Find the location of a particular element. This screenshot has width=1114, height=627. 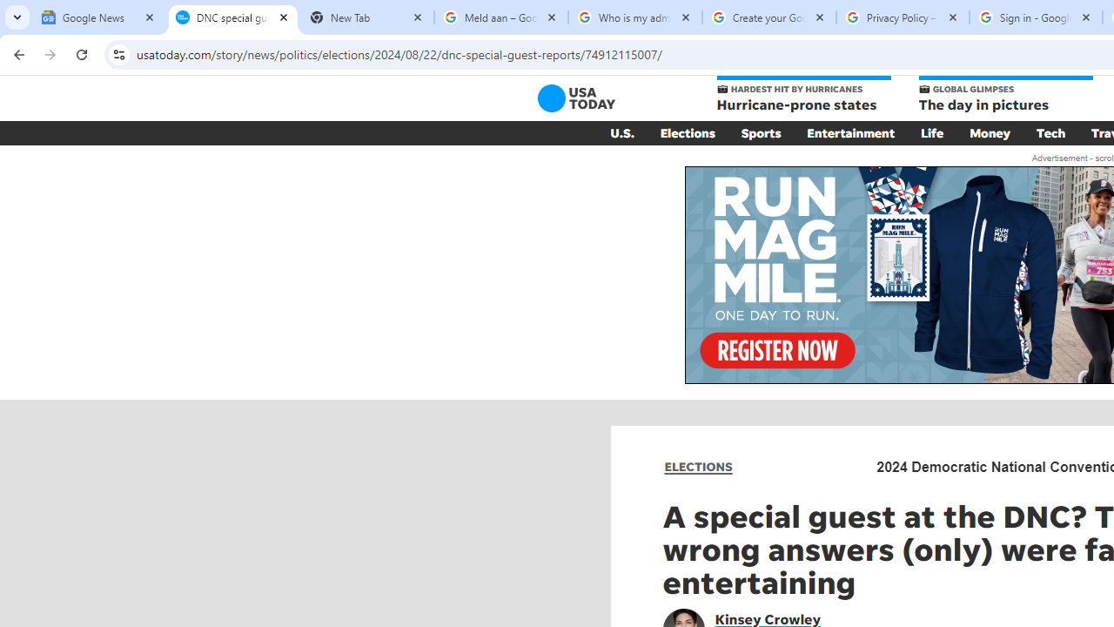

Create your Google Account is located at coordinates (769, 17).